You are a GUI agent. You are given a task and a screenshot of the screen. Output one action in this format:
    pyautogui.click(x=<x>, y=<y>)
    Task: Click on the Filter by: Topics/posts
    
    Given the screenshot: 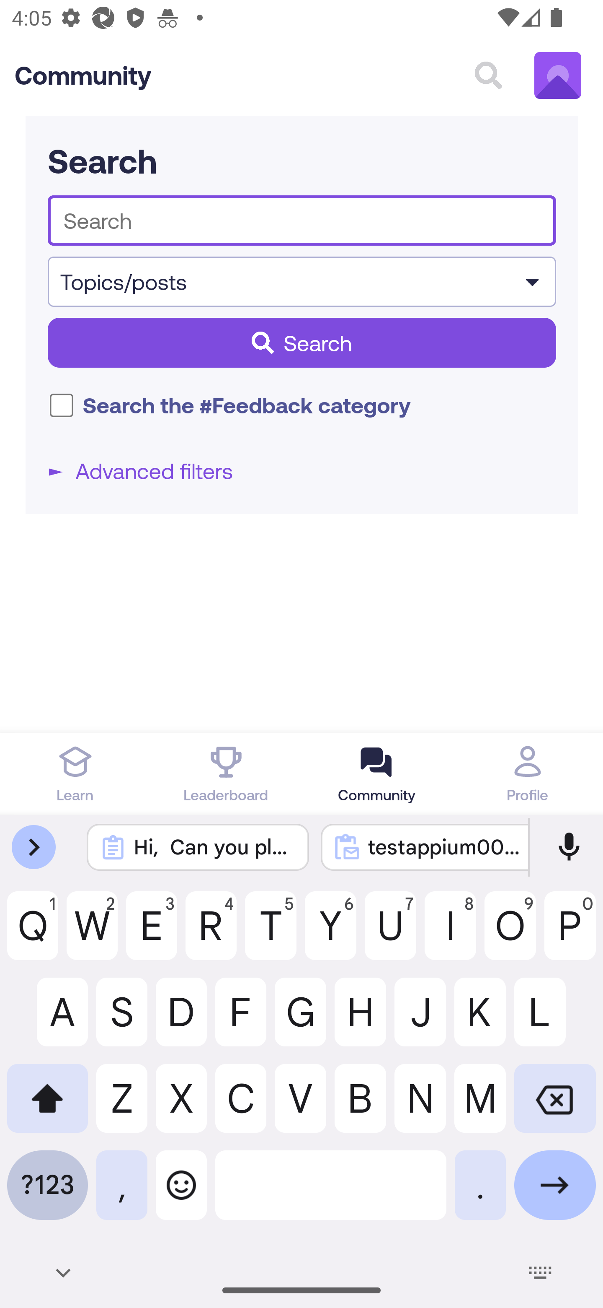 What is the action you would take?
    pyautogui.click(x=302, y=282)
    